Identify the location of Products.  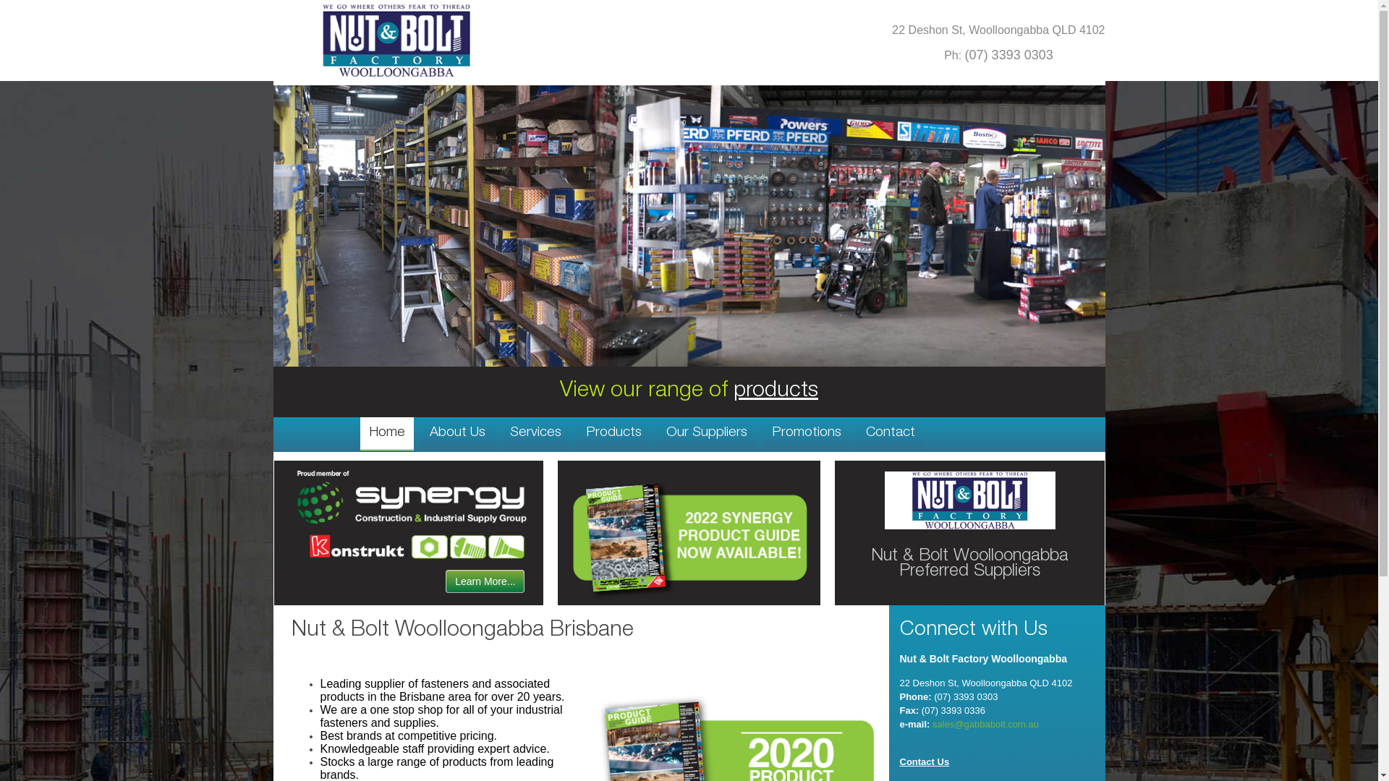
(613, 433).